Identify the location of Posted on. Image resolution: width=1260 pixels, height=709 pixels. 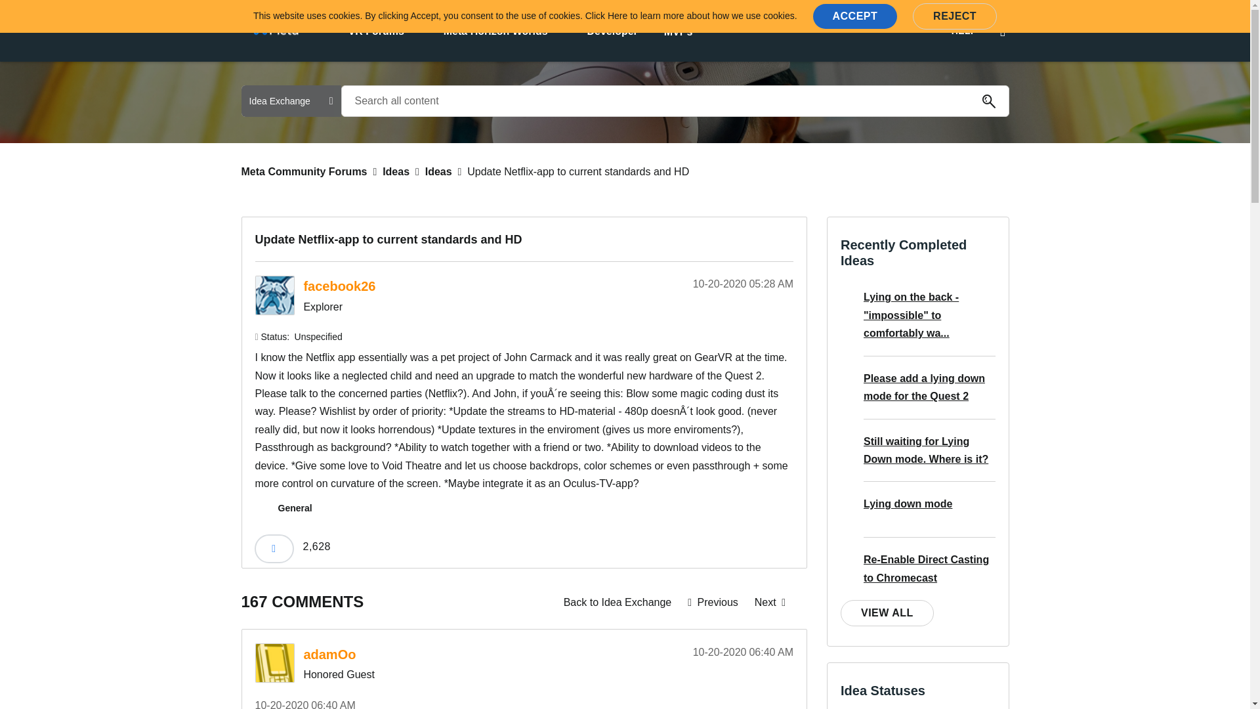
(731, 284).